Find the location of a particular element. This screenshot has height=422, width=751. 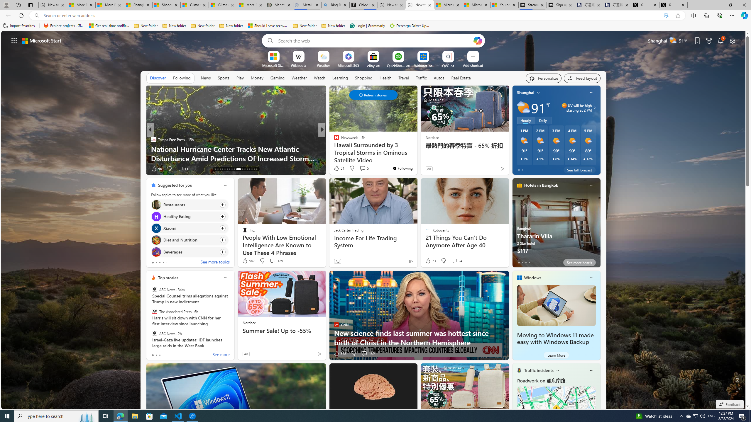

Feed settings is located at coordinates (582, 78).